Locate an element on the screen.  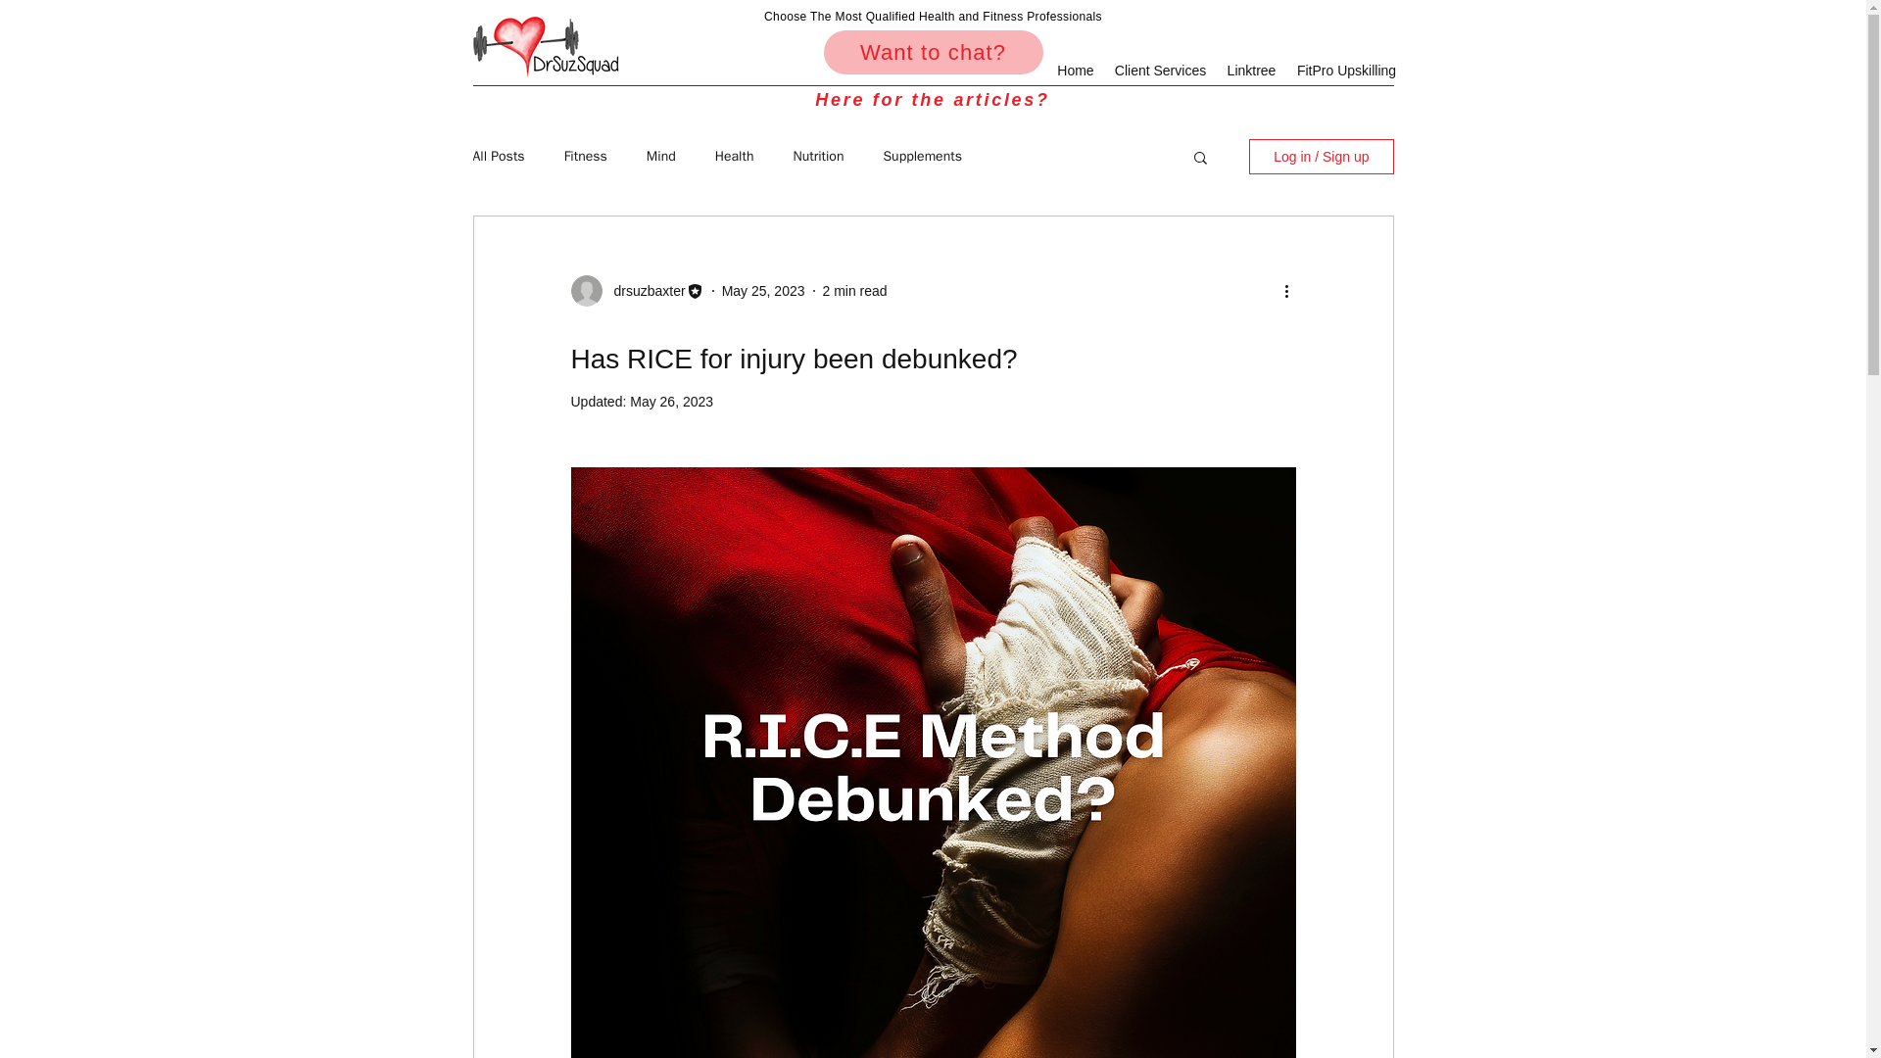
Mind is located at coordinates (660, 157).